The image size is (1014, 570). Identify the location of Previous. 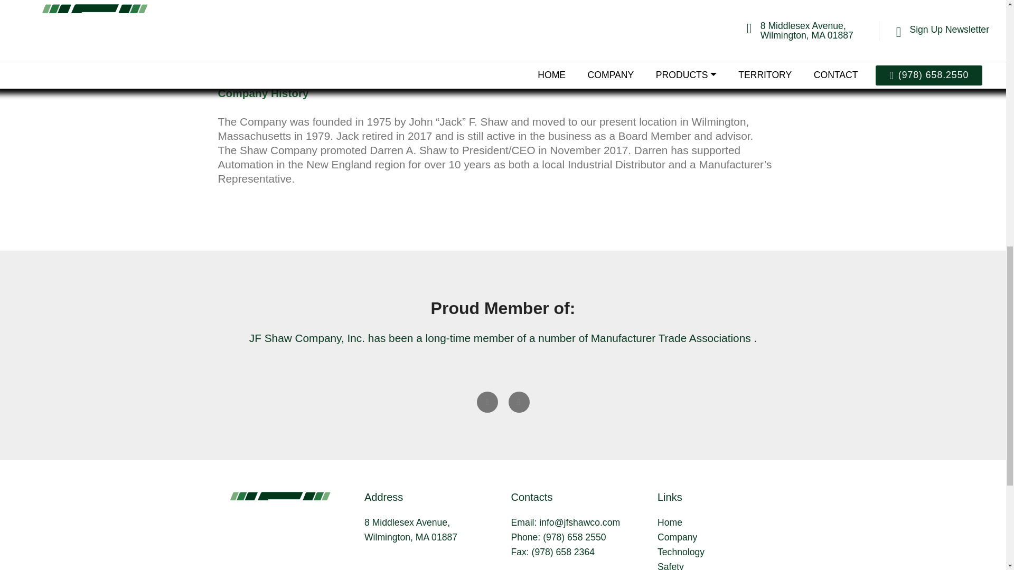
(487, 402).